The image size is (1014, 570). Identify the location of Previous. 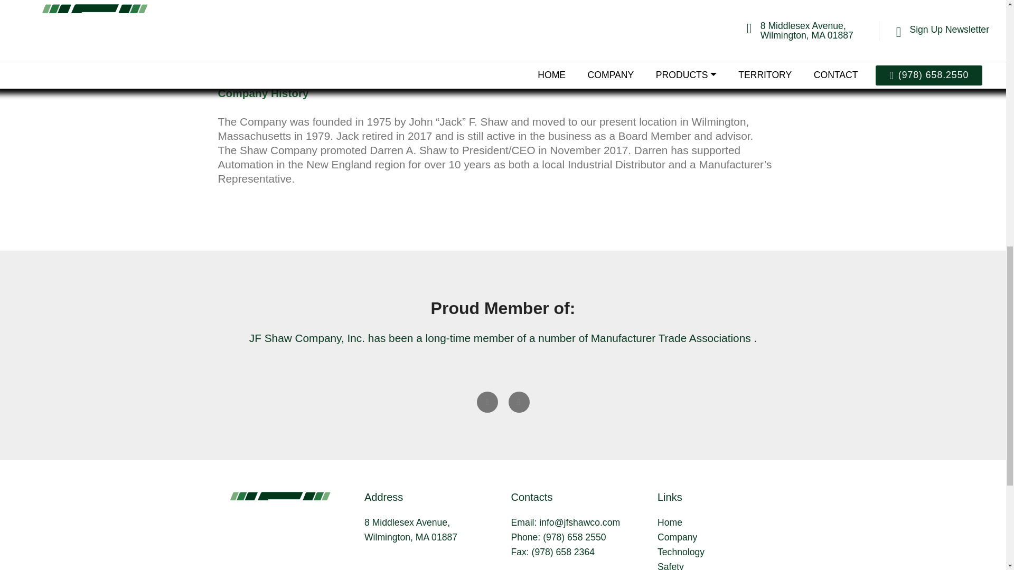
(487, 402).